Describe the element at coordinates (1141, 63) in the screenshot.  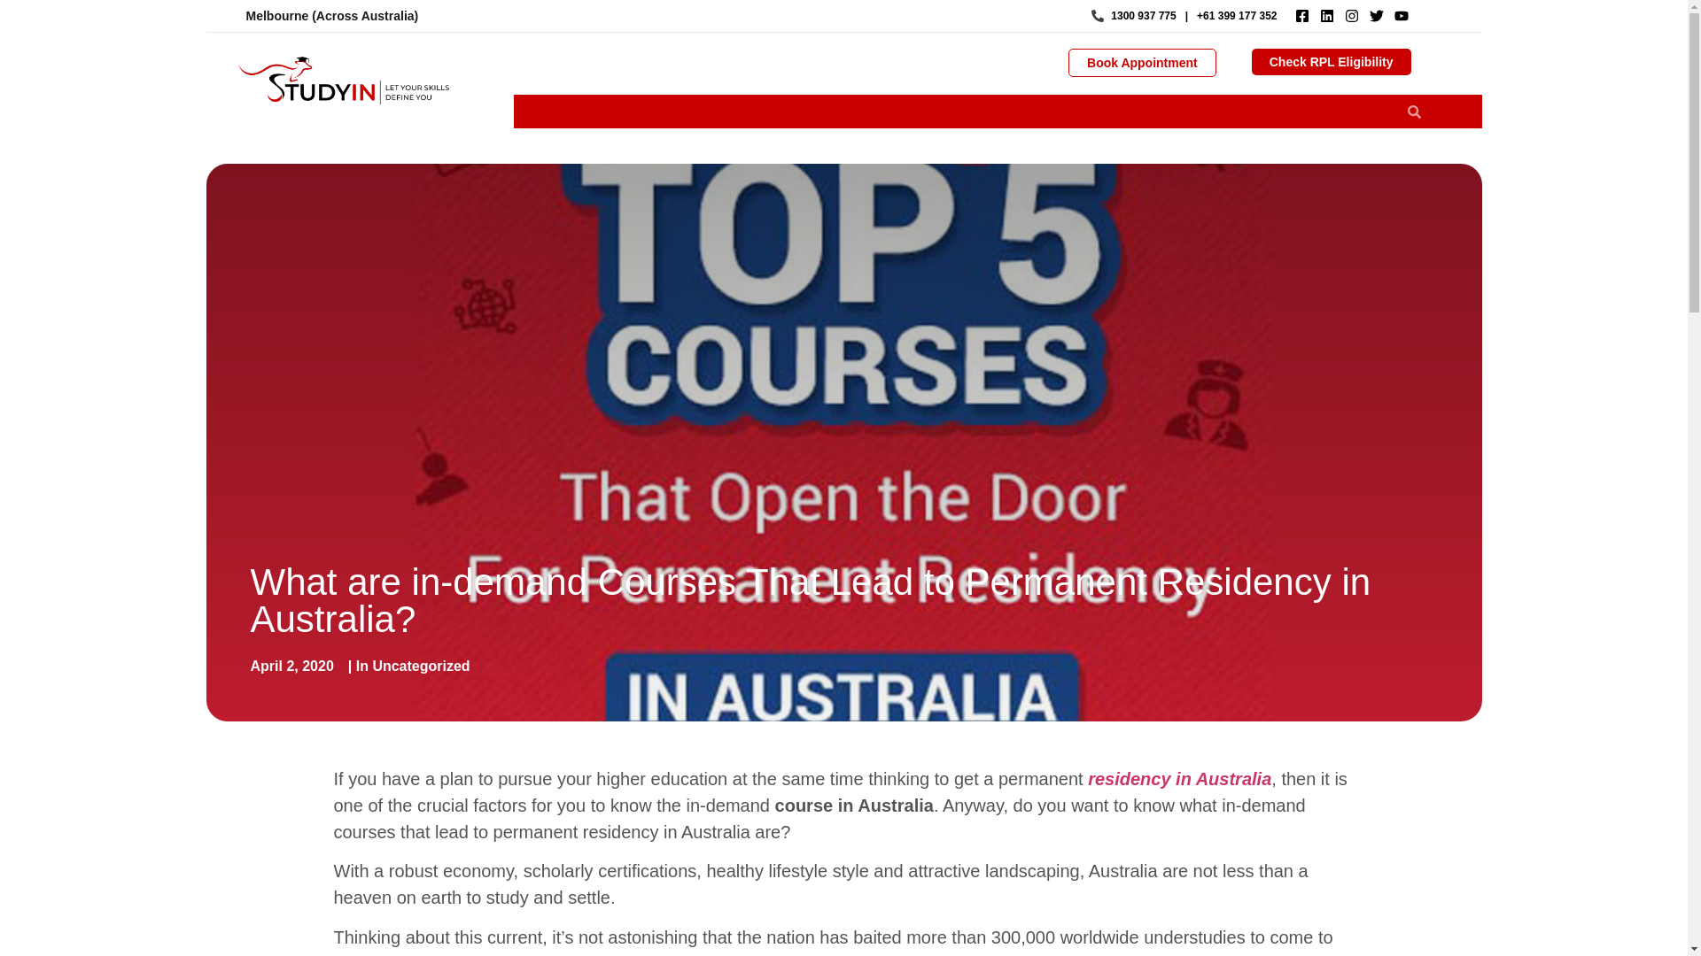
I see `Book Appointment` at that location.